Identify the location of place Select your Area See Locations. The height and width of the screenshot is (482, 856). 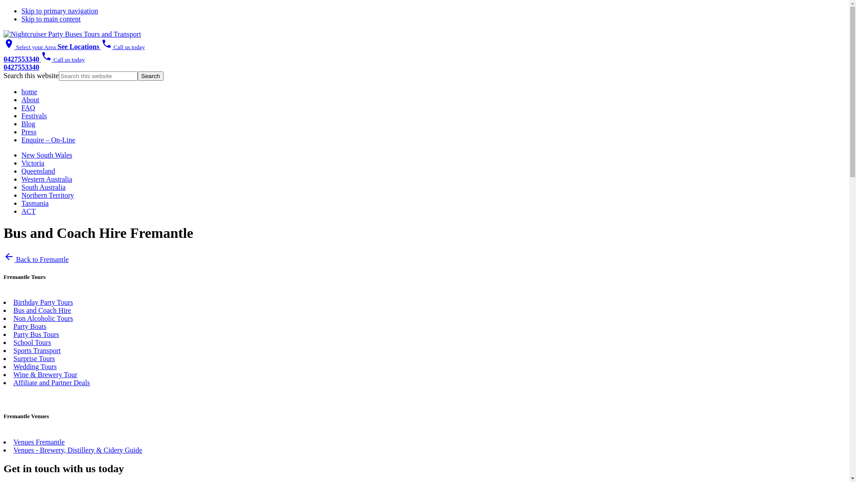
(53, 46).